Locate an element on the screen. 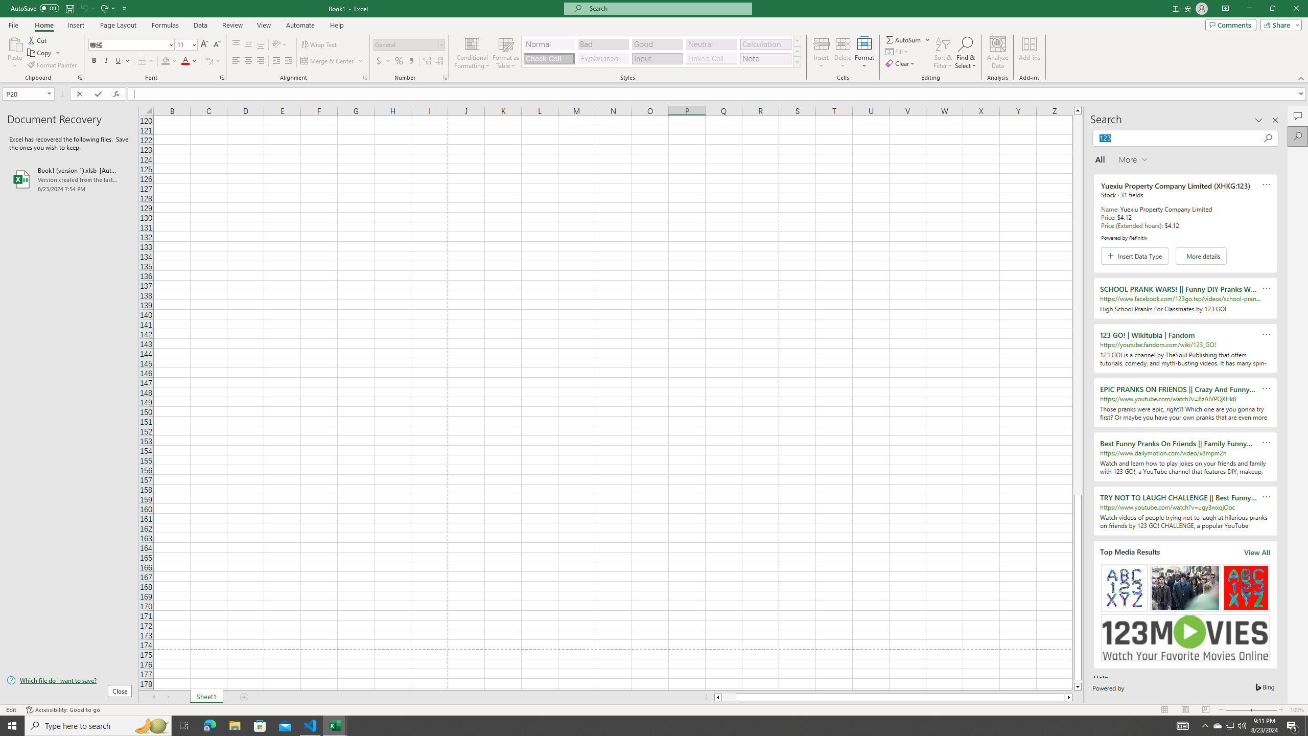 The height and width of the screenshot is (736, 1308). Wrap Text is located at coordinates (320, 45).